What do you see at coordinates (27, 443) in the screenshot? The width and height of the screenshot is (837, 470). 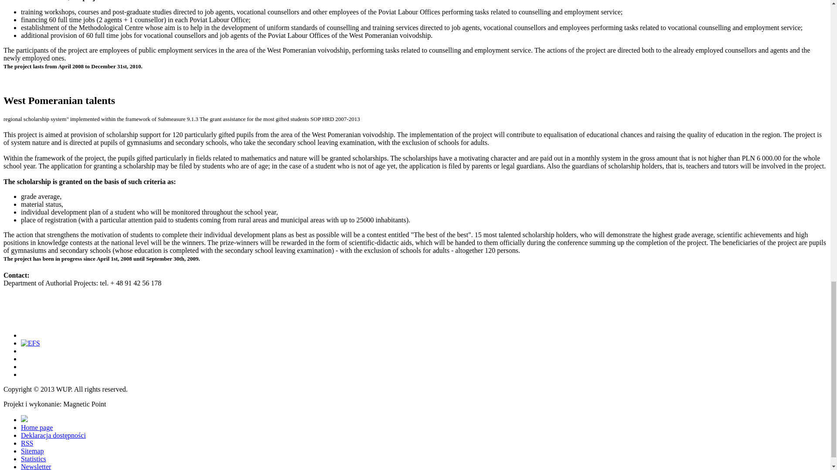 I see `RSS` at bounding box center [27, 443].